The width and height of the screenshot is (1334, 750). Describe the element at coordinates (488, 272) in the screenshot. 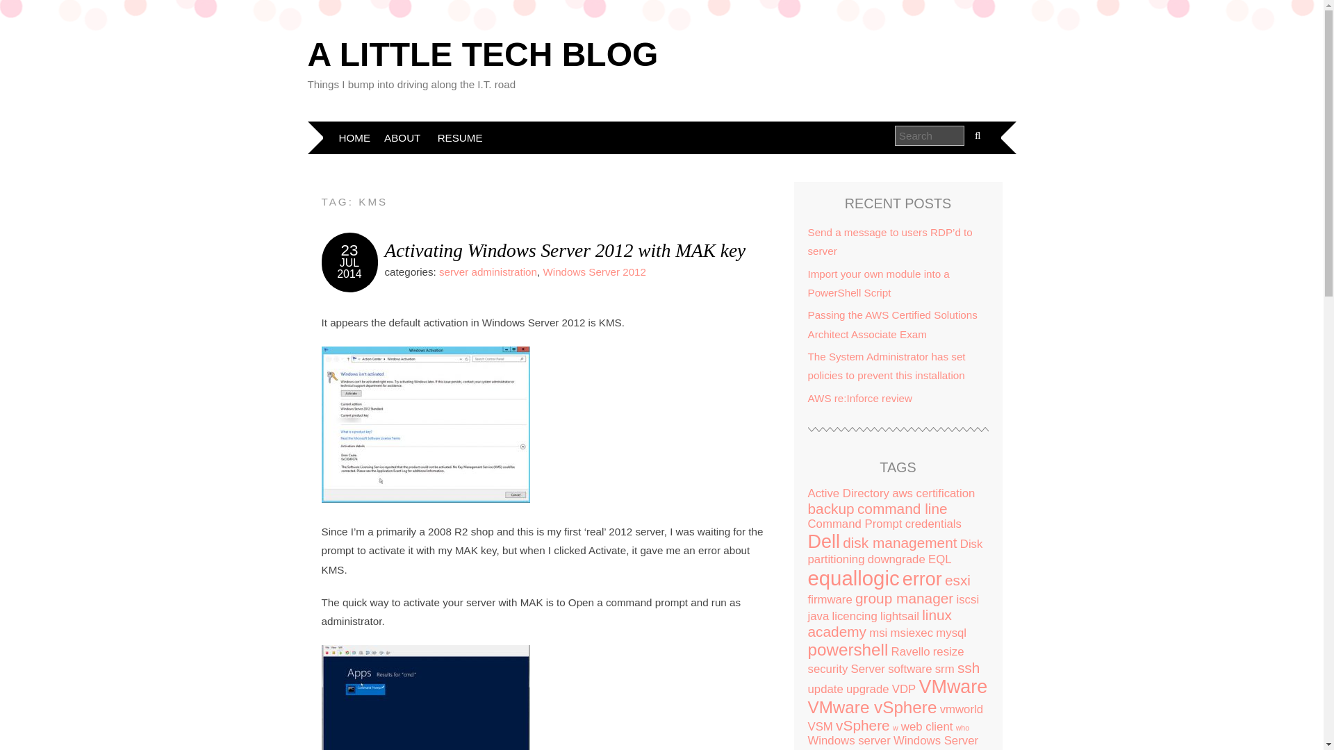

I see `server administration` at that location.